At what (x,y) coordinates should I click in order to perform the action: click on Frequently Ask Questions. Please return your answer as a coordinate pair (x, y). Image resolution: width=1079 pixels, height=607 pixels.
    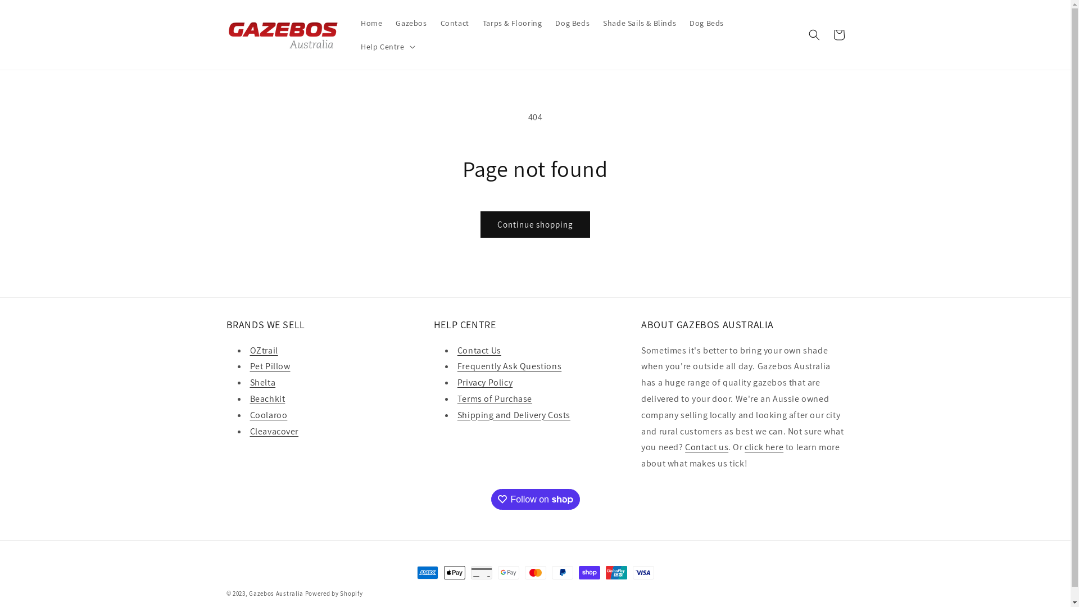
    Looking at the image, I should click on (509, 366).